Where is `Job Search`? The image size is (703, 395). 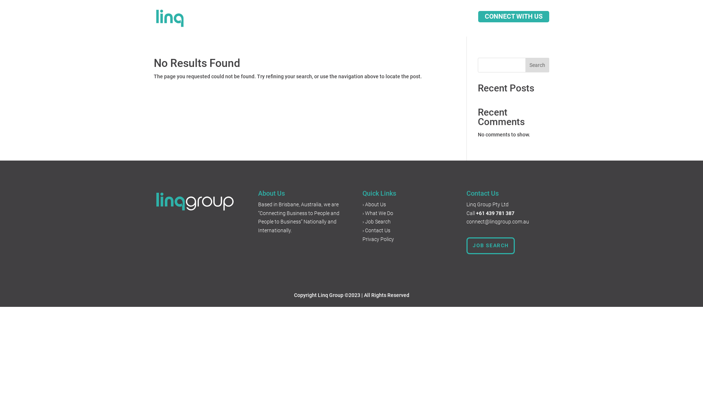 Job Search is located at coordinates (378, 222).